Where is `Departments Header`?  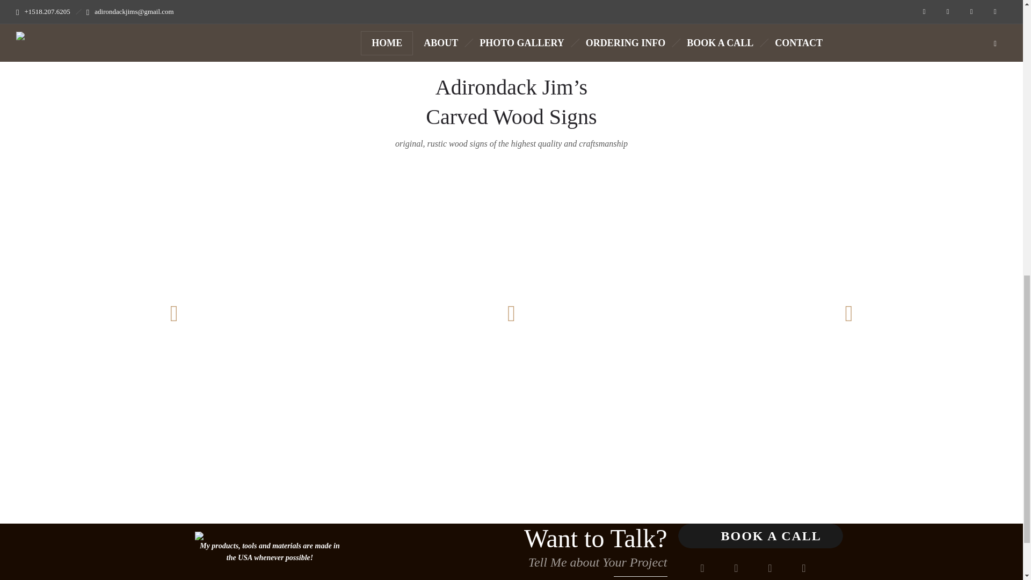 Departments Header is located at coordinates (199, 536).